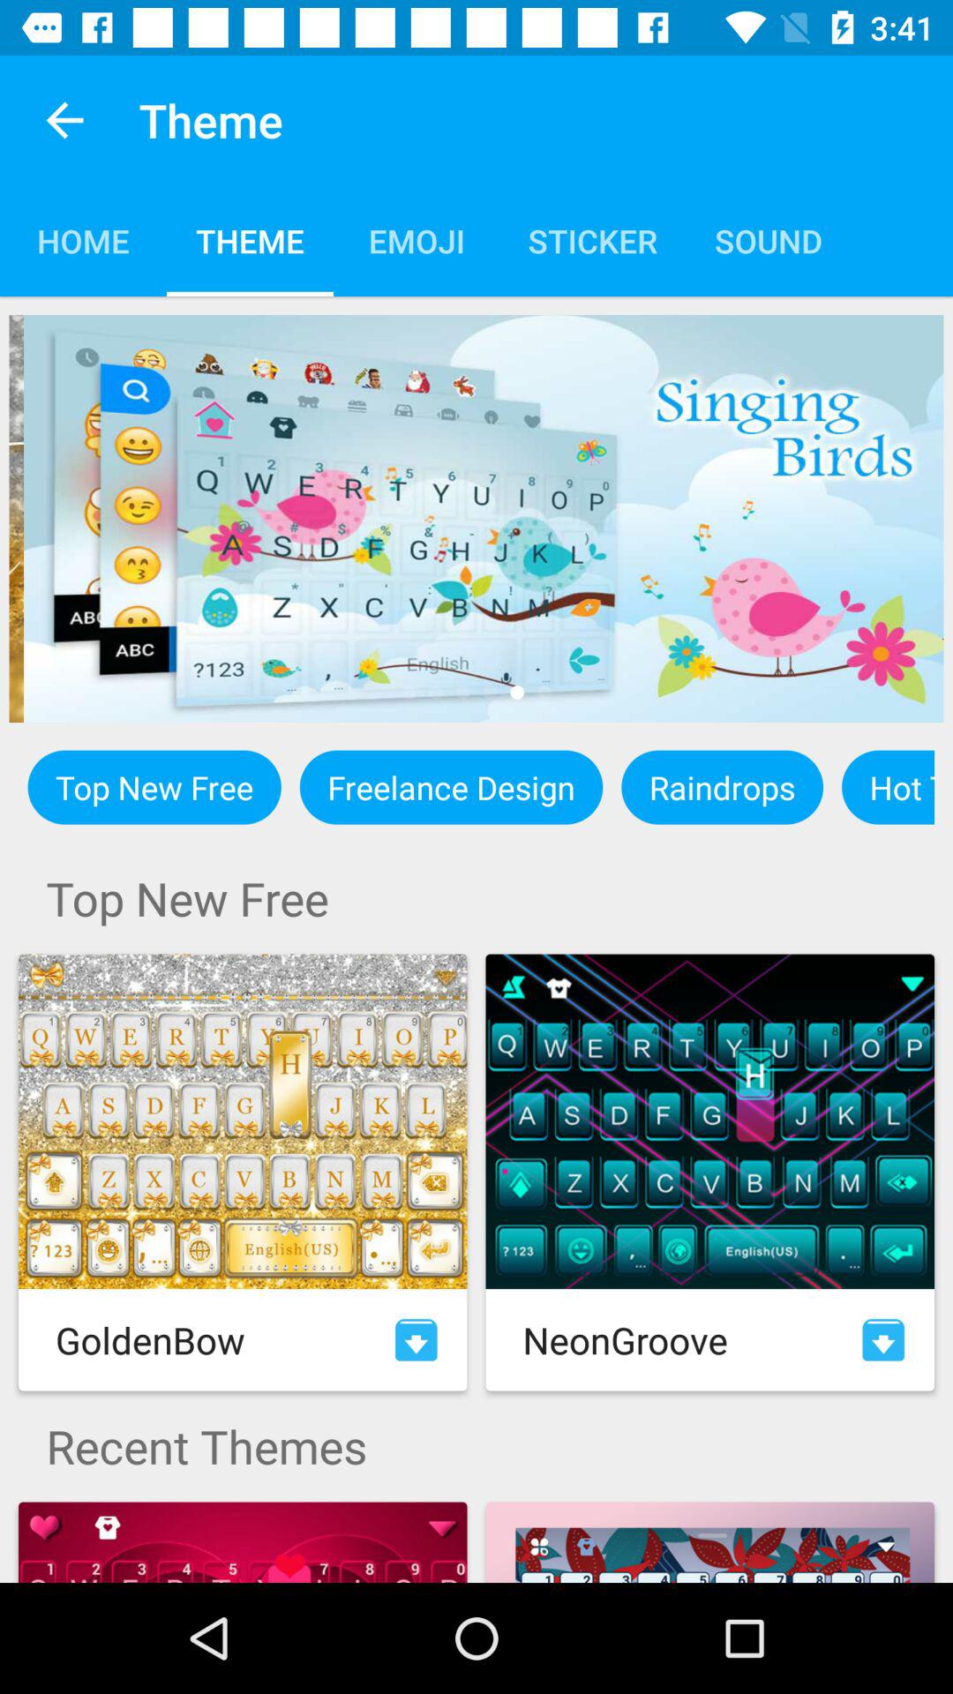  What do you see at coordinates (451, 787) in the screenshot?
I see `tap the item to the left of raindrops` at bounding box center [451, 787].